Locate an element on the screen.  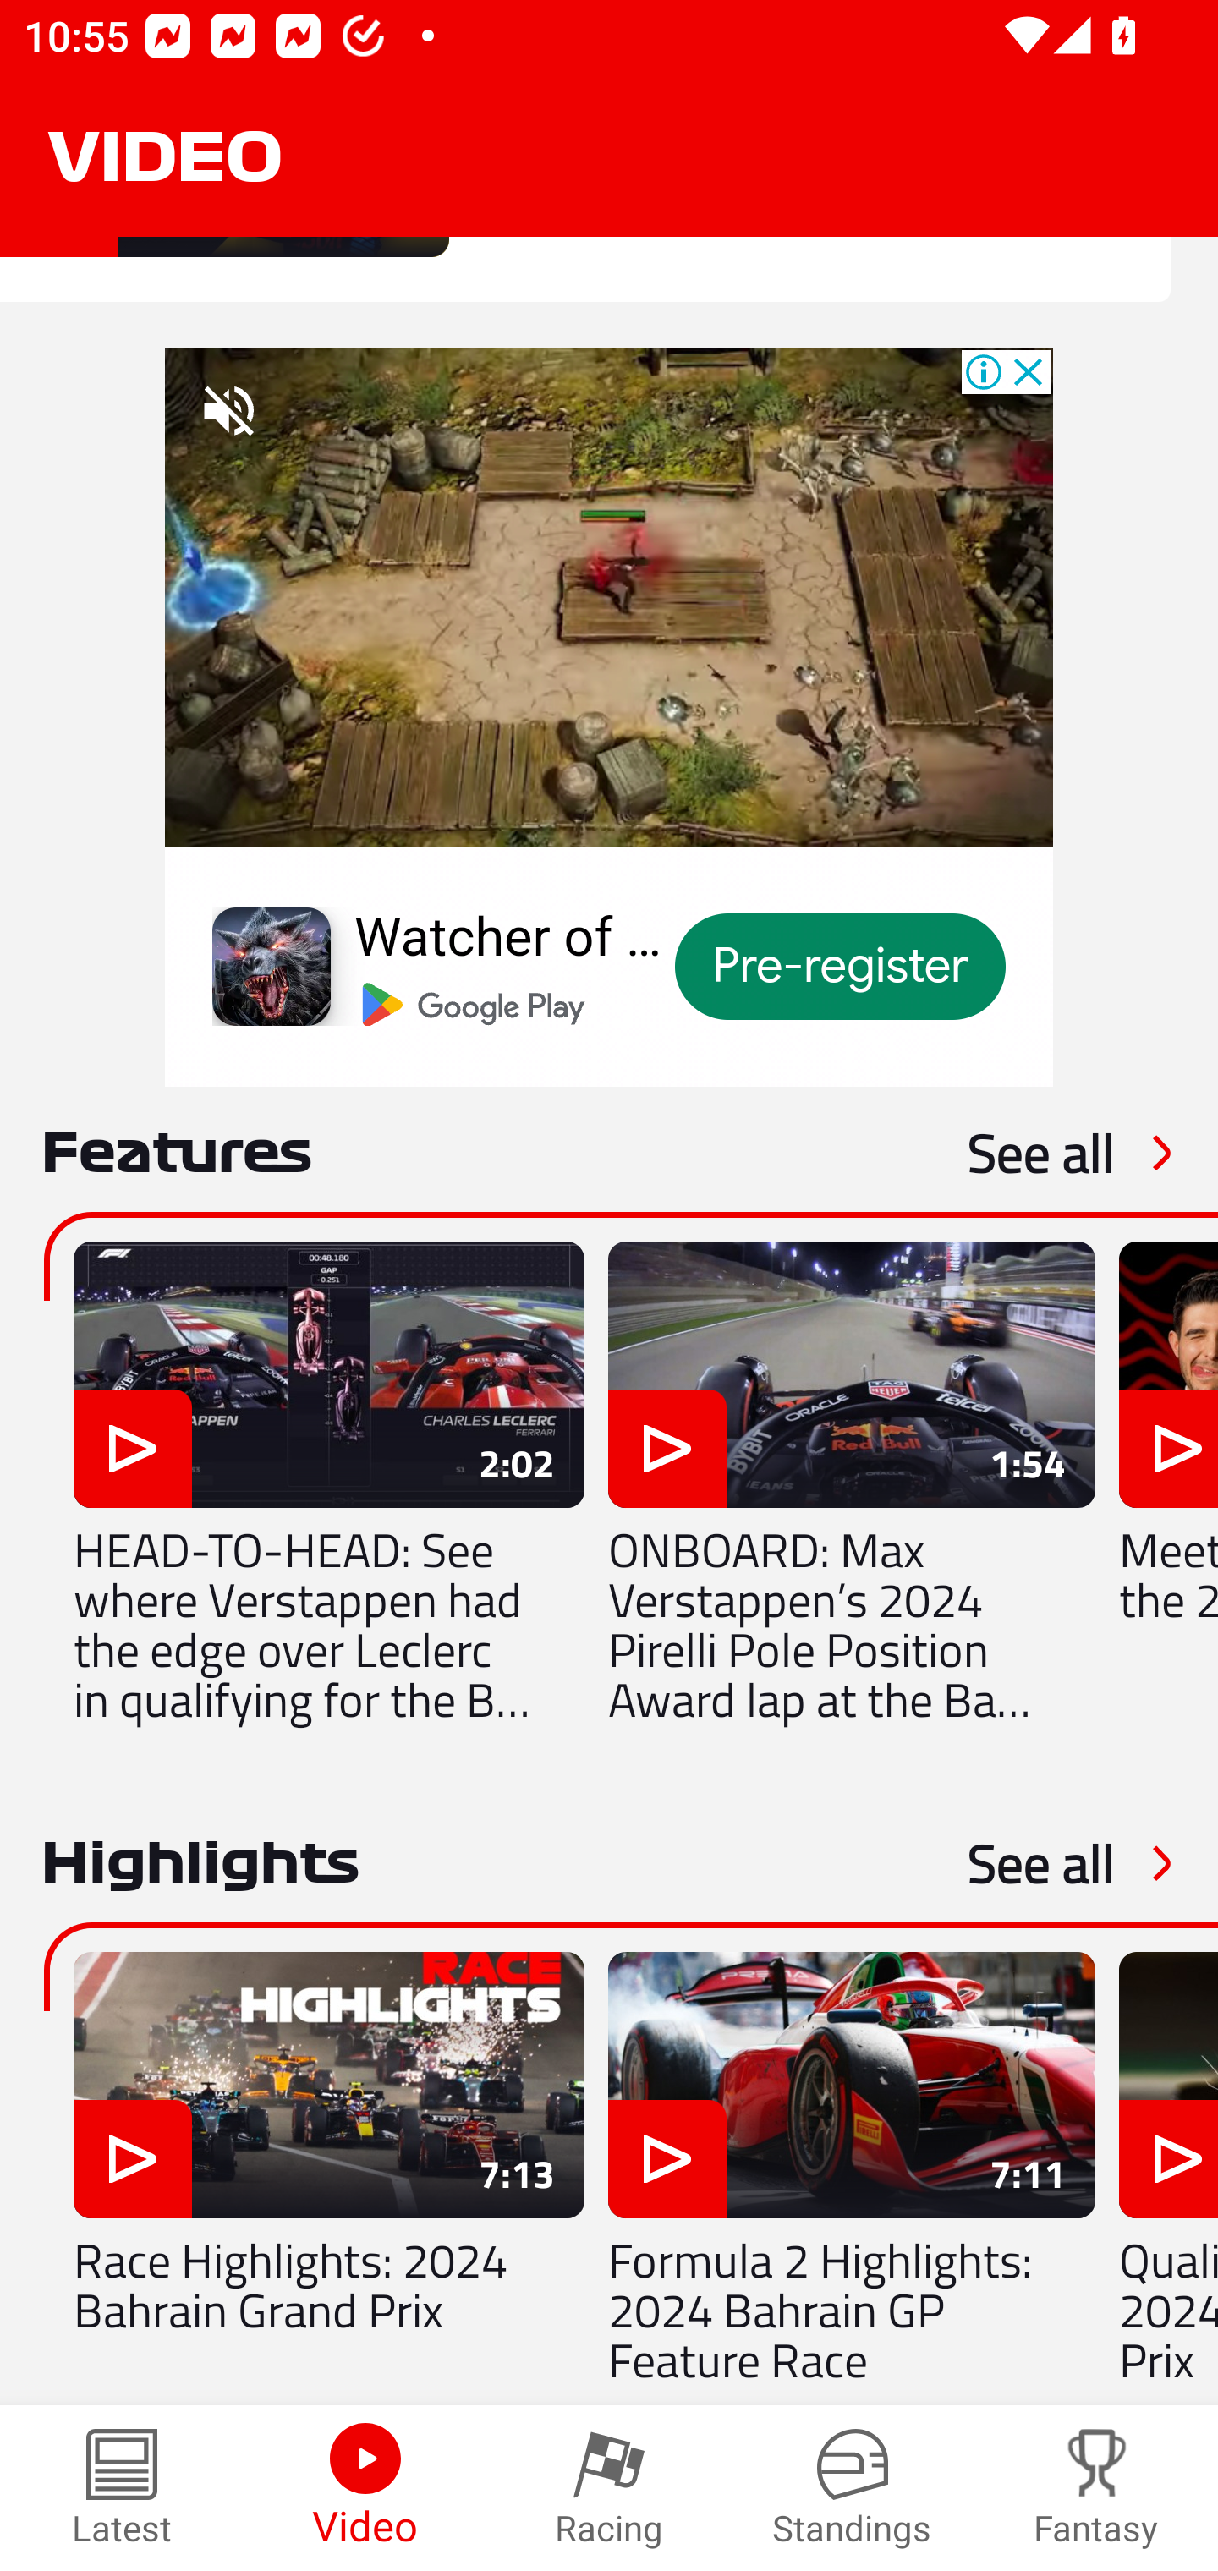
Fantasy is located at coordinates (1096, 2488).